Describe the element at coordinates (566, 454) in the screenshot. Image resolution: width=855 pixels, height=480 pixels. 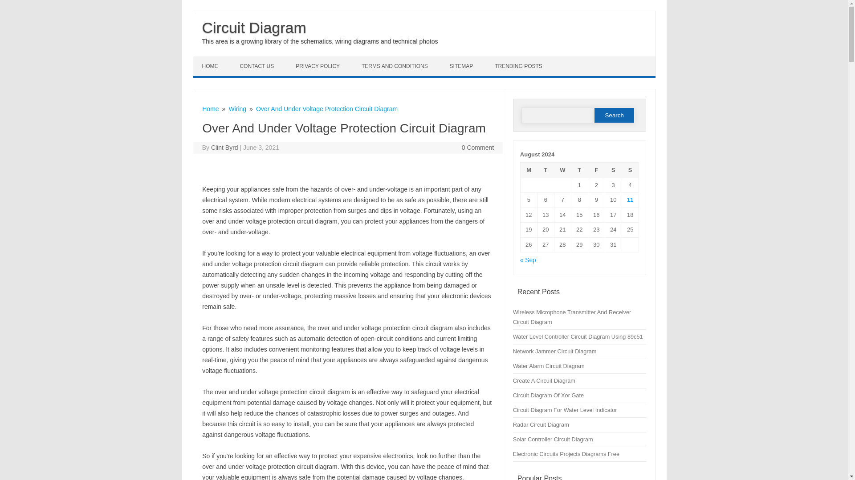
I see `Electronic Circuits Projects Diagrams Free` at that location.